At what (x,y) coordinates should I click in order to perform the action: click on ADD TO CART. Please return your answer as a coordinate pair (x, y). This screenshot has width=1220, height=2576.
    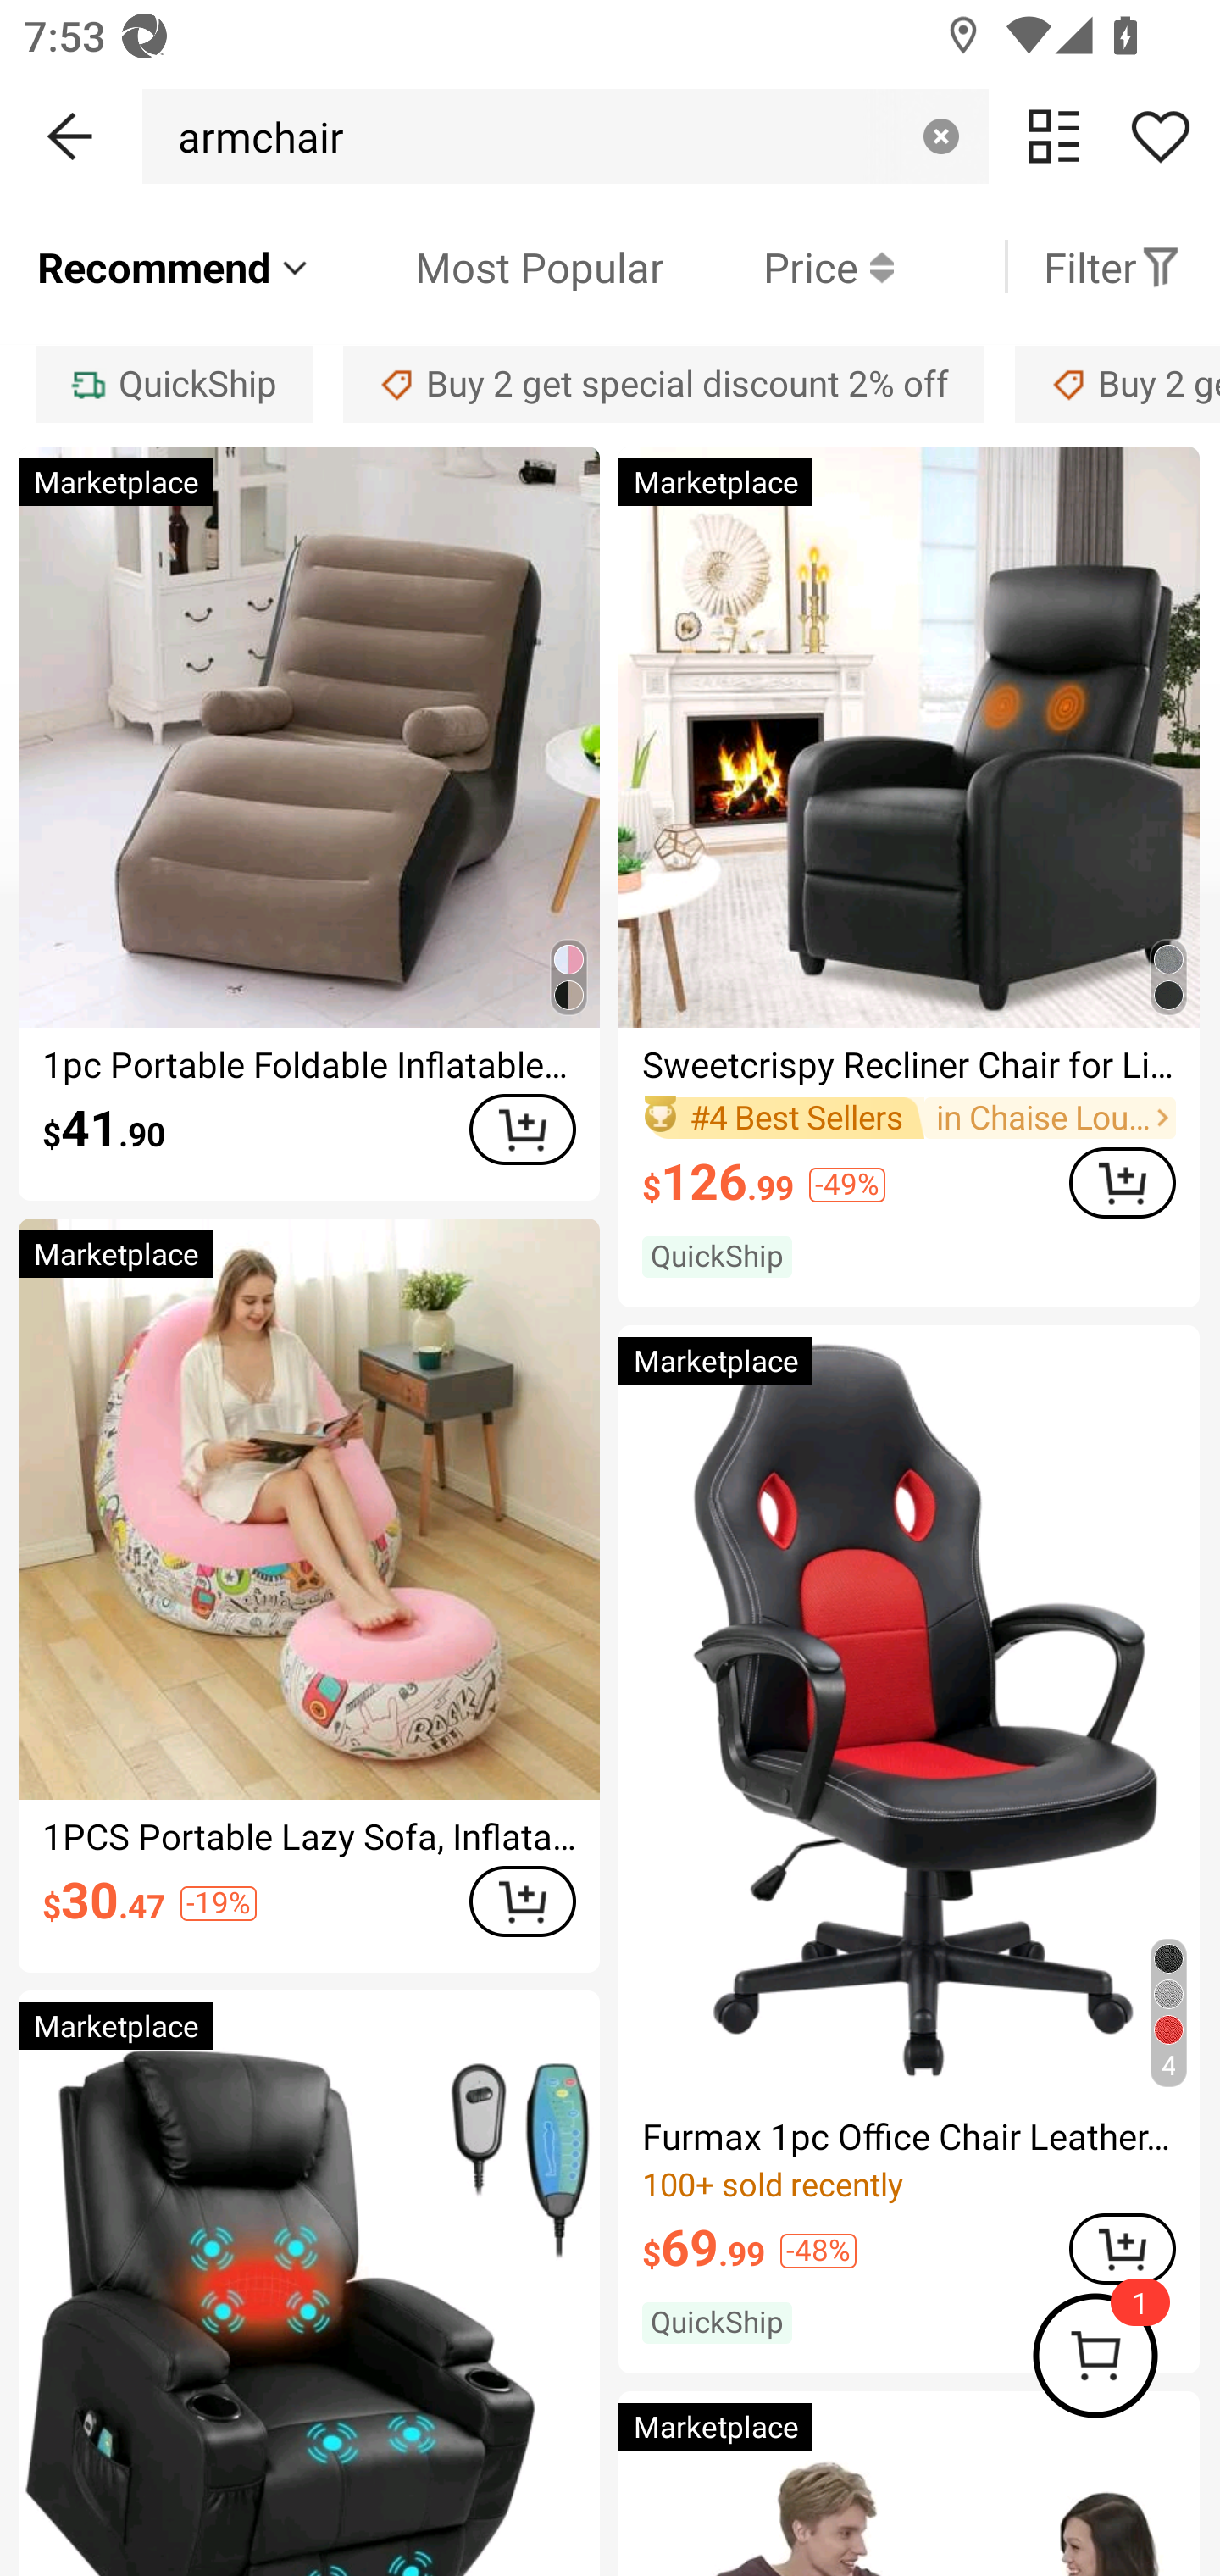
    Looking at the image, I should click on (522, 1130).